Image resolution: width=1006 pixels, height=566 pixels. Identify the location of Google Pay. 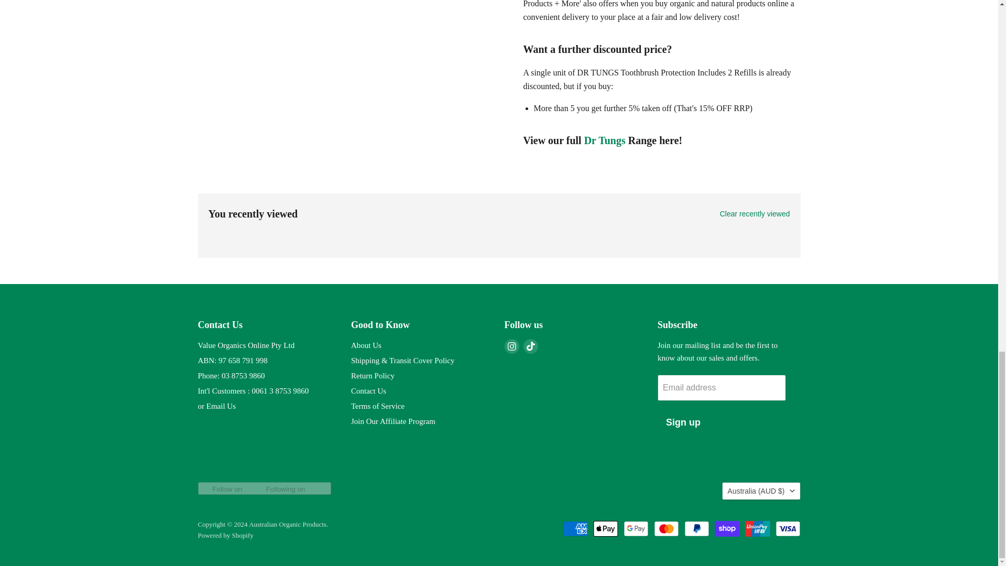
(636, 528).